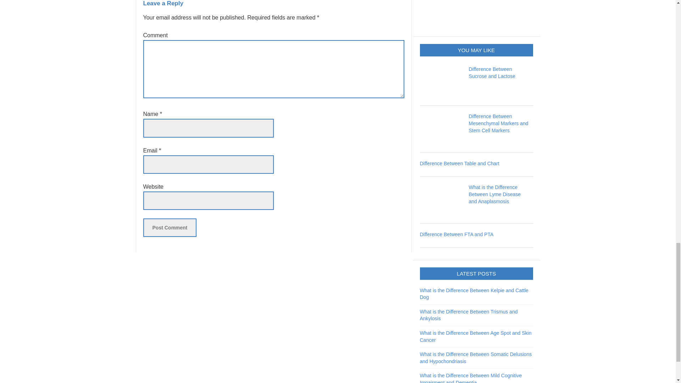 The height and width of the screenshot is (383, 681). Describe the element at coordinates (170, 228) in the screenshot. I see `Post Comment` at that location.